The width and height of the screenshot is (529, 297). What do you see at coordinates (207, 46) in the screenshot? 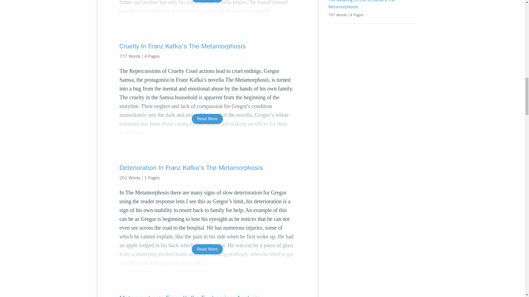
I see `Cruelty In Franz Kafka's The Metamorphosis` at bounding box center [207, 46].